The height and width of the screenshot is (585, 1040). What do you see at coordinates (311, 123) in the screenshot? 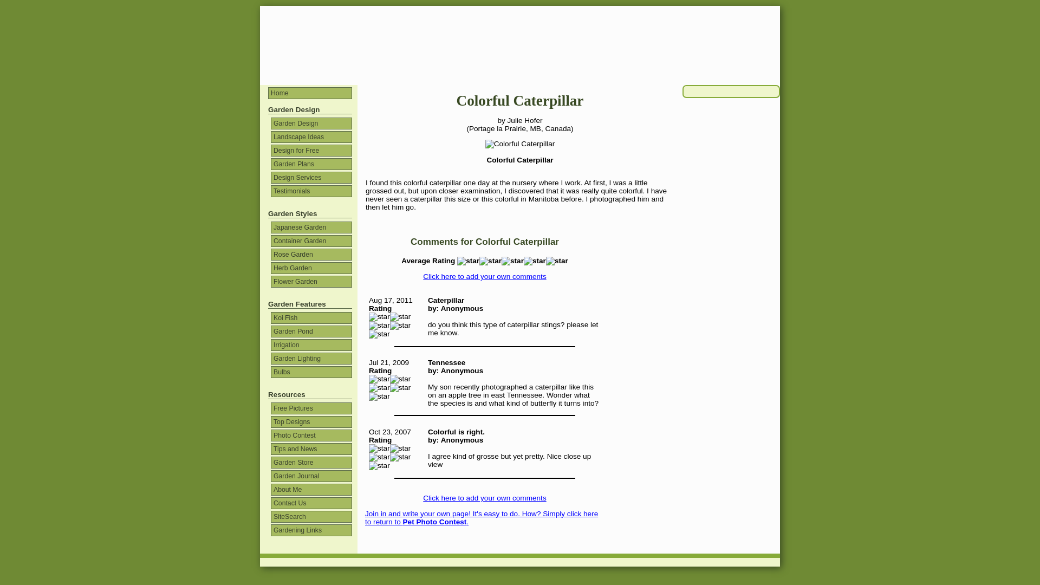
I see `Garden Design` at bounding box center [311, 123].